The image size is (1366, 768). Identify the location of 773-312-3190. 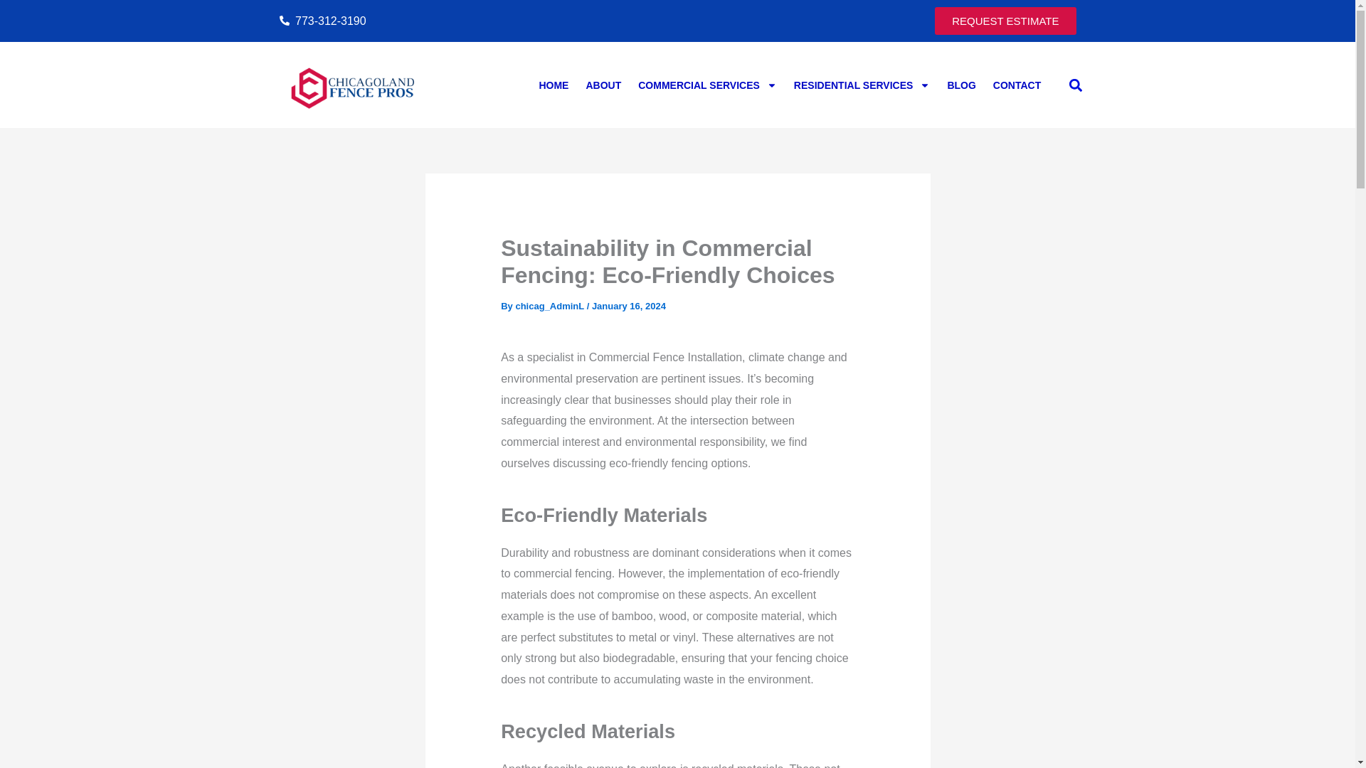
(474, 21).